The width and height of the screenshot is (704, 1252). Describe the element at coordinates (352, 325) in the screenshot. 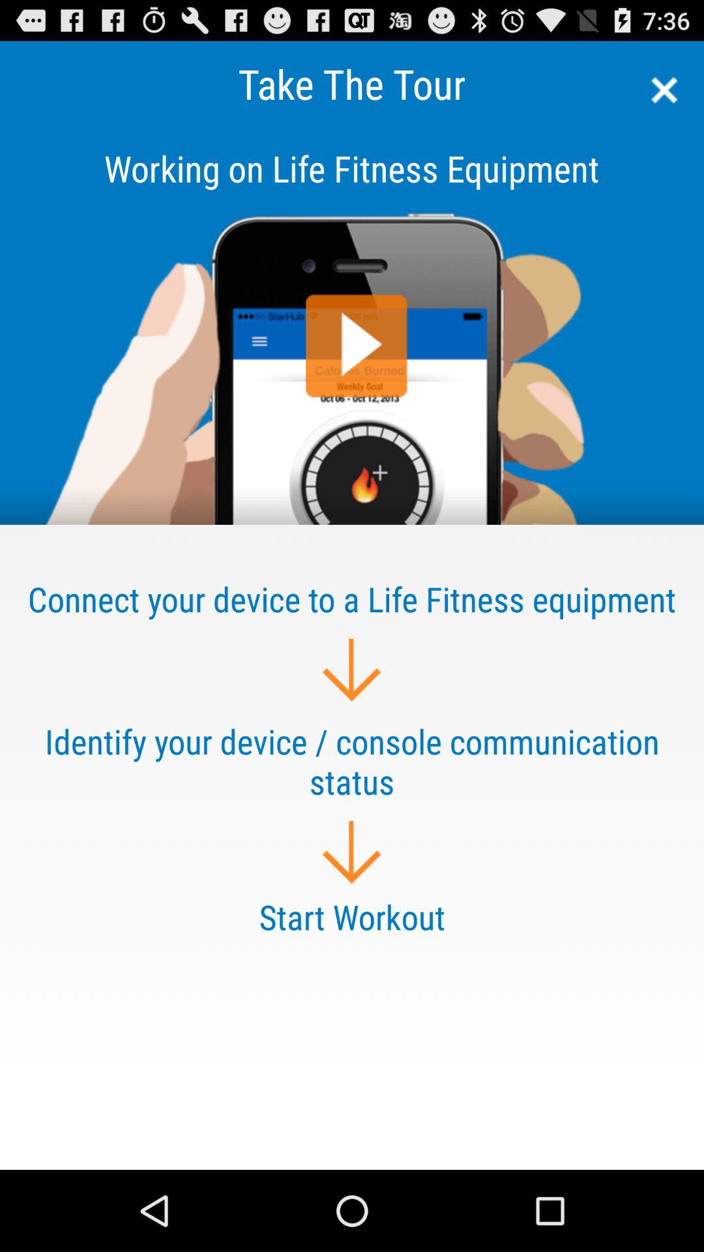

I see `share article` at that location.